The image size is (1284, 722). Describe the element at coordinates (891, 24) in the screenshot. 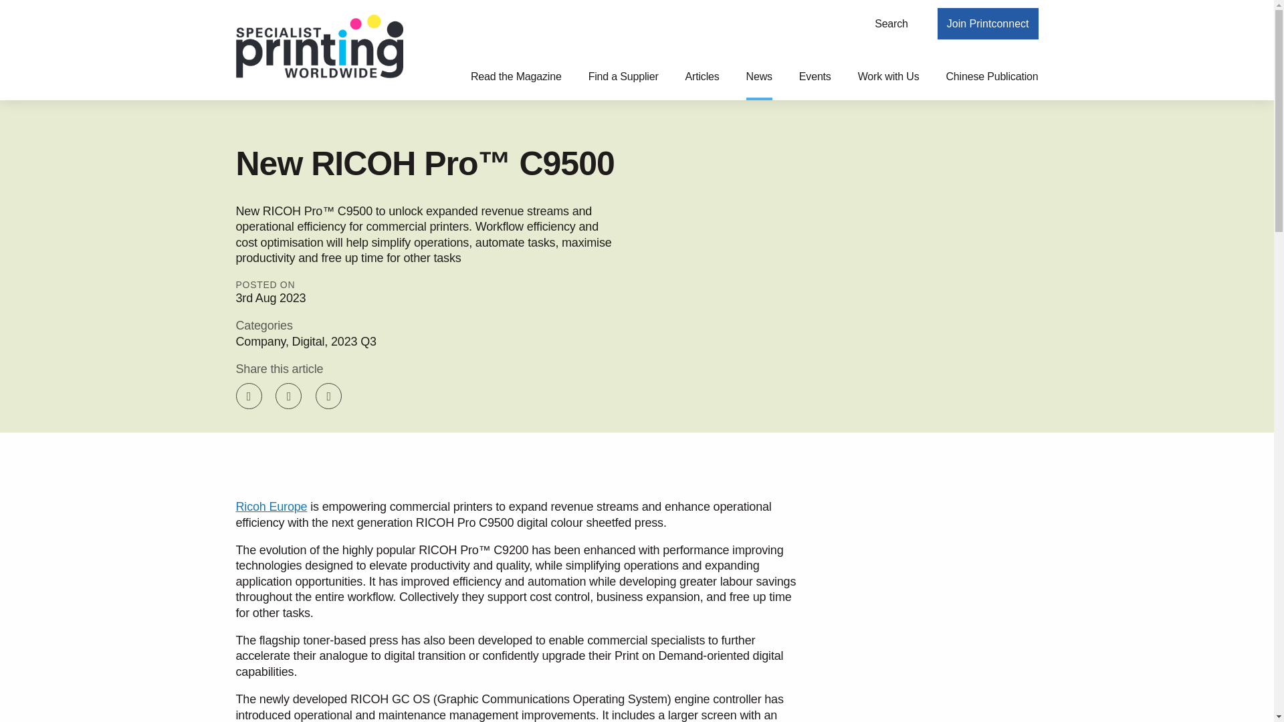

I see `Search` at that location.